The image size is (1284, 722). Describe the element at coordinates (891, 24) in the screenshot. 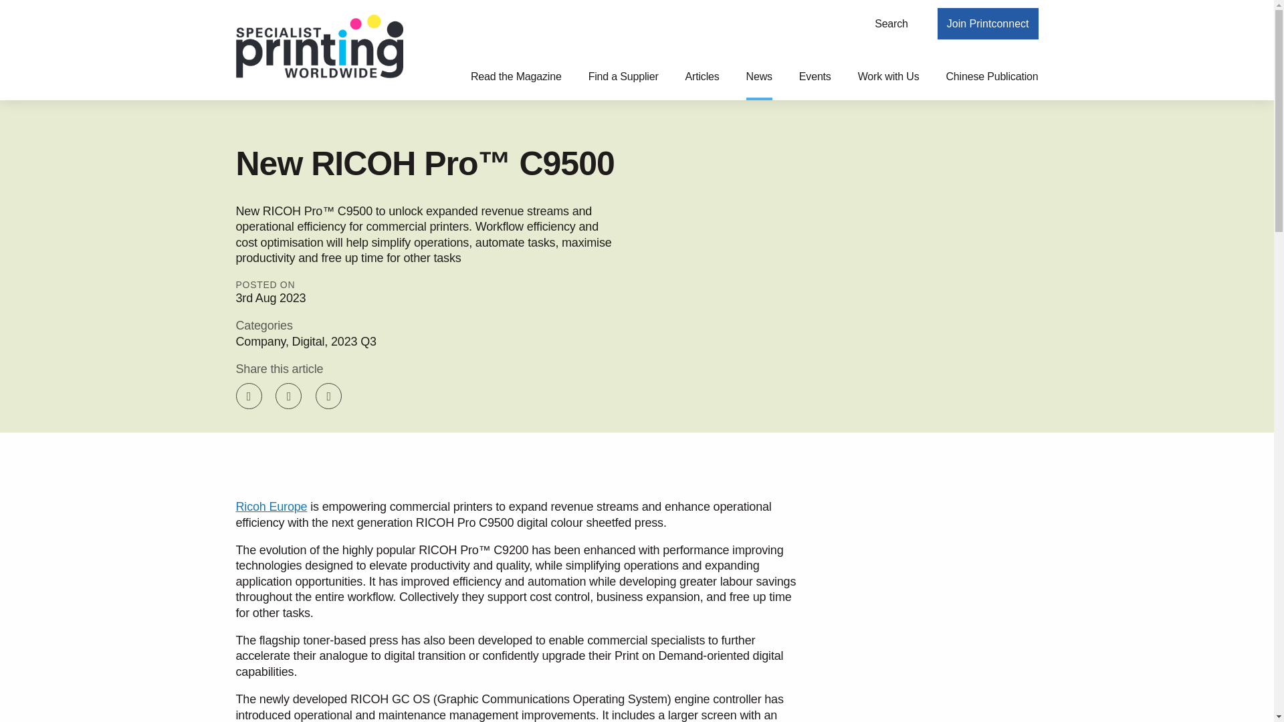

I see `Search` at that location.